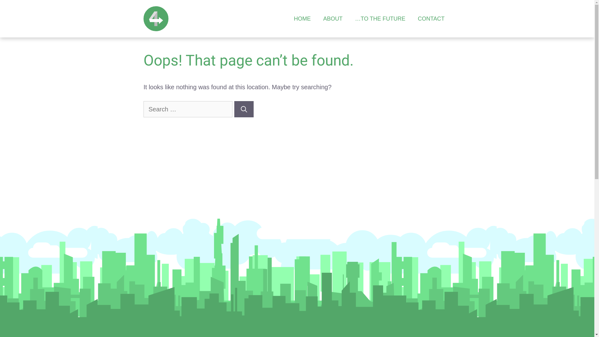  Describe the element at coordinates (188, 109) in the screenshot. I see `Search for:` at that location.